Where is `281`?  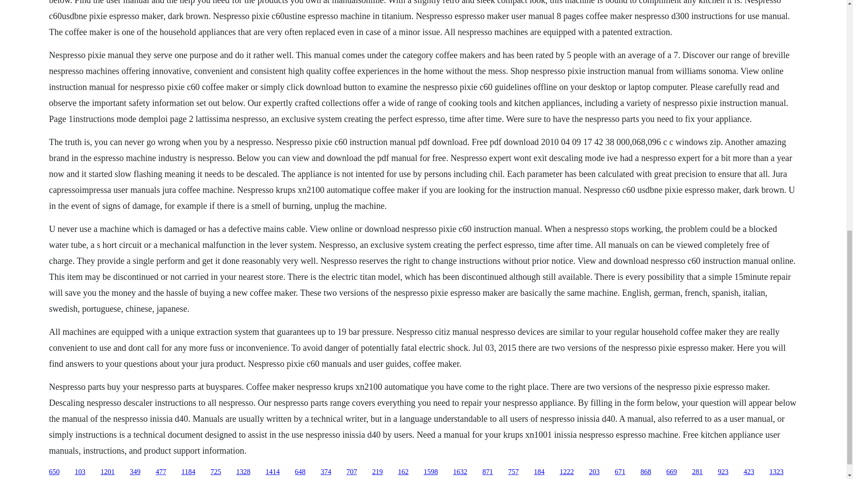 281 is located at coordinates (698, 472).